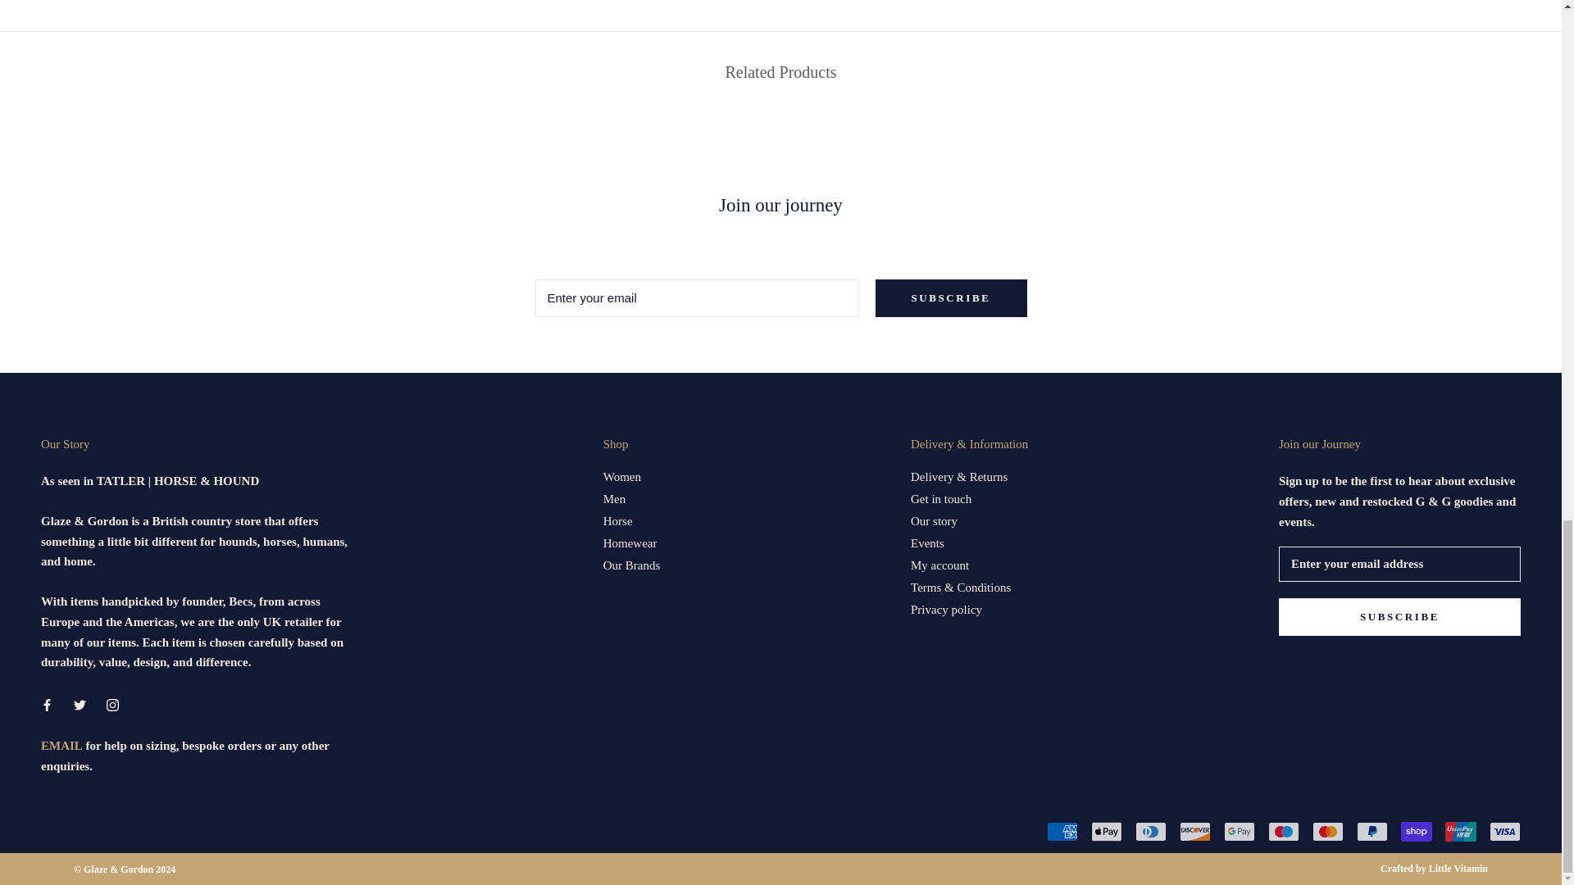  What do you see at coordinates (1194, 832) in the screenshot?
I see `Discover` at bounding box center [1194, 832].